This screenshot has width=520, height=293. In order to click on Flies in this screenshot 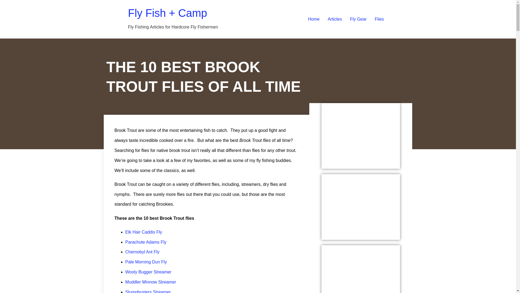, I will do `click(379, 19)`.